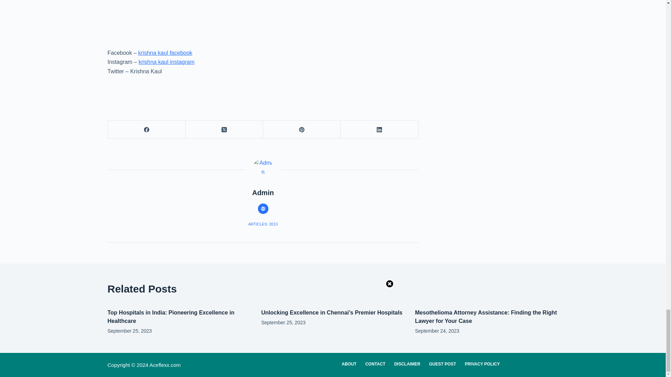 The width and height of the screenshot is (671, 377). I want to click on ARTICLES: 2013, so click(263, 224).